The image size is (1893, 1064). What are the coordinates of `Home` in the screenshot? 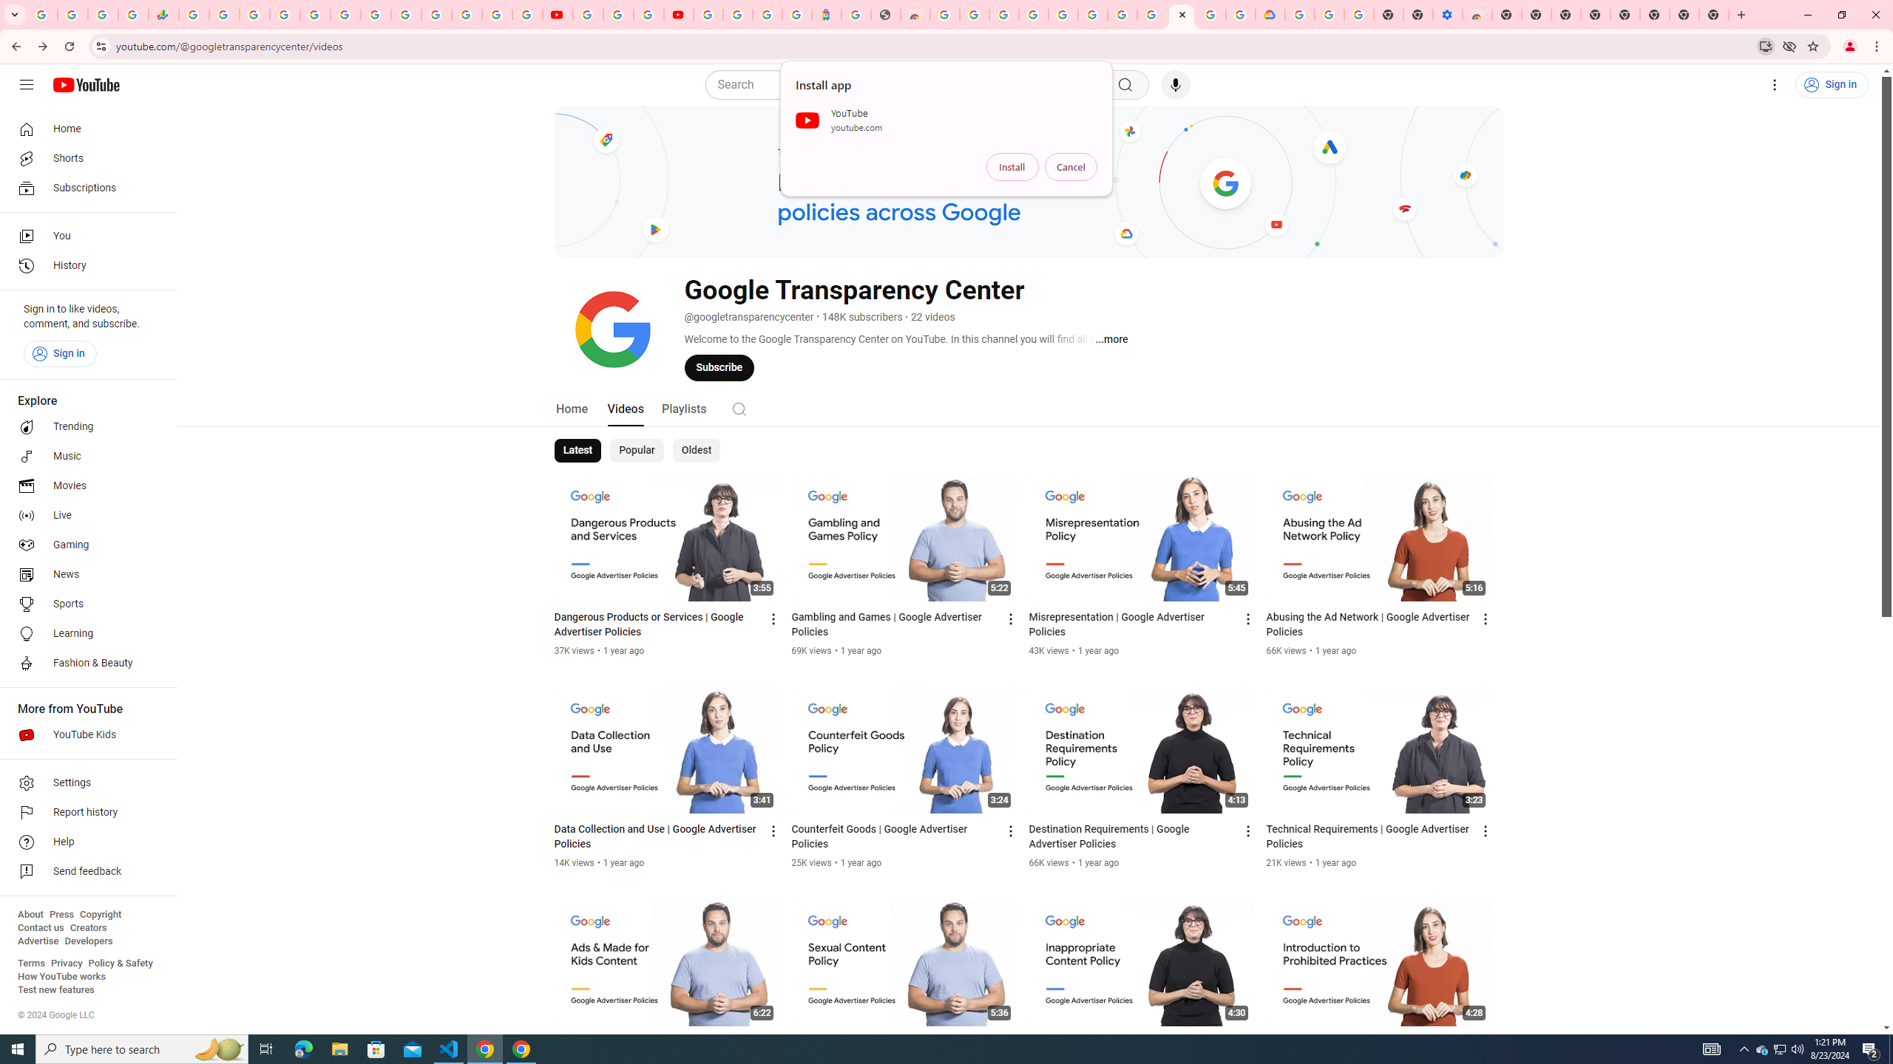 It's located at (572, 408).